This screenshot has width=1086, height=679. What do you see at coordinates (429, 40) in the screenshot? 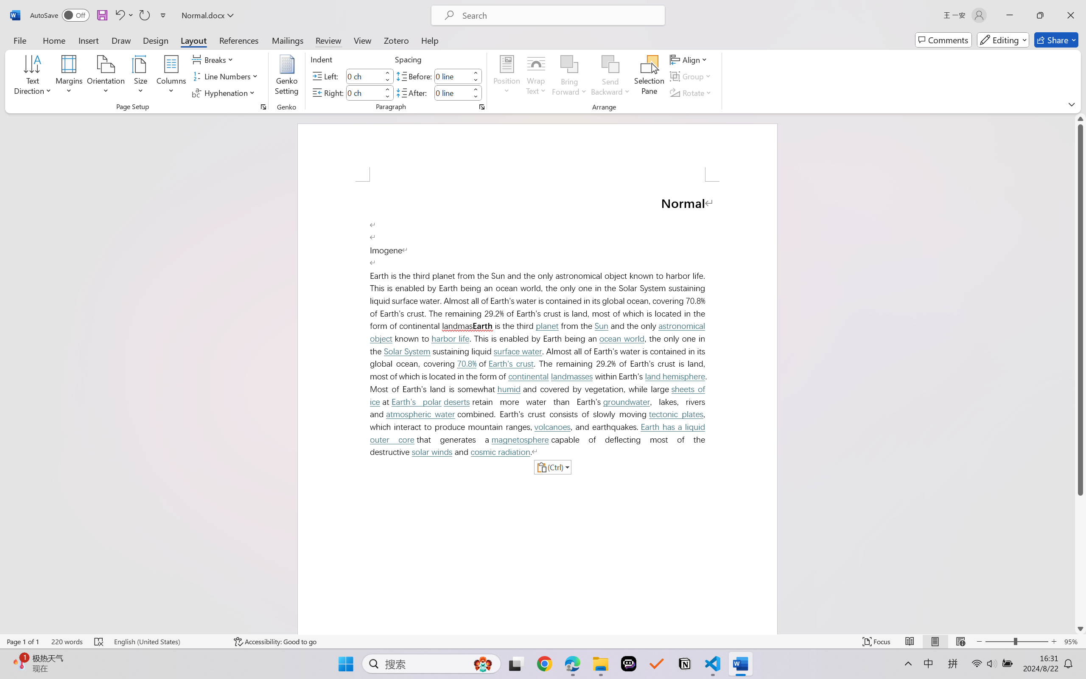
I see `Help` at bounding box center [429, 40].